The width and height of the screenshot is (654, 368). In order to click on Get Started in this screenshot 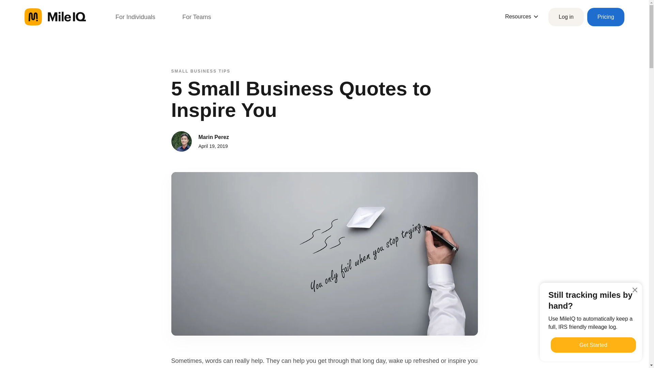, I will do `click(593, 345)`.